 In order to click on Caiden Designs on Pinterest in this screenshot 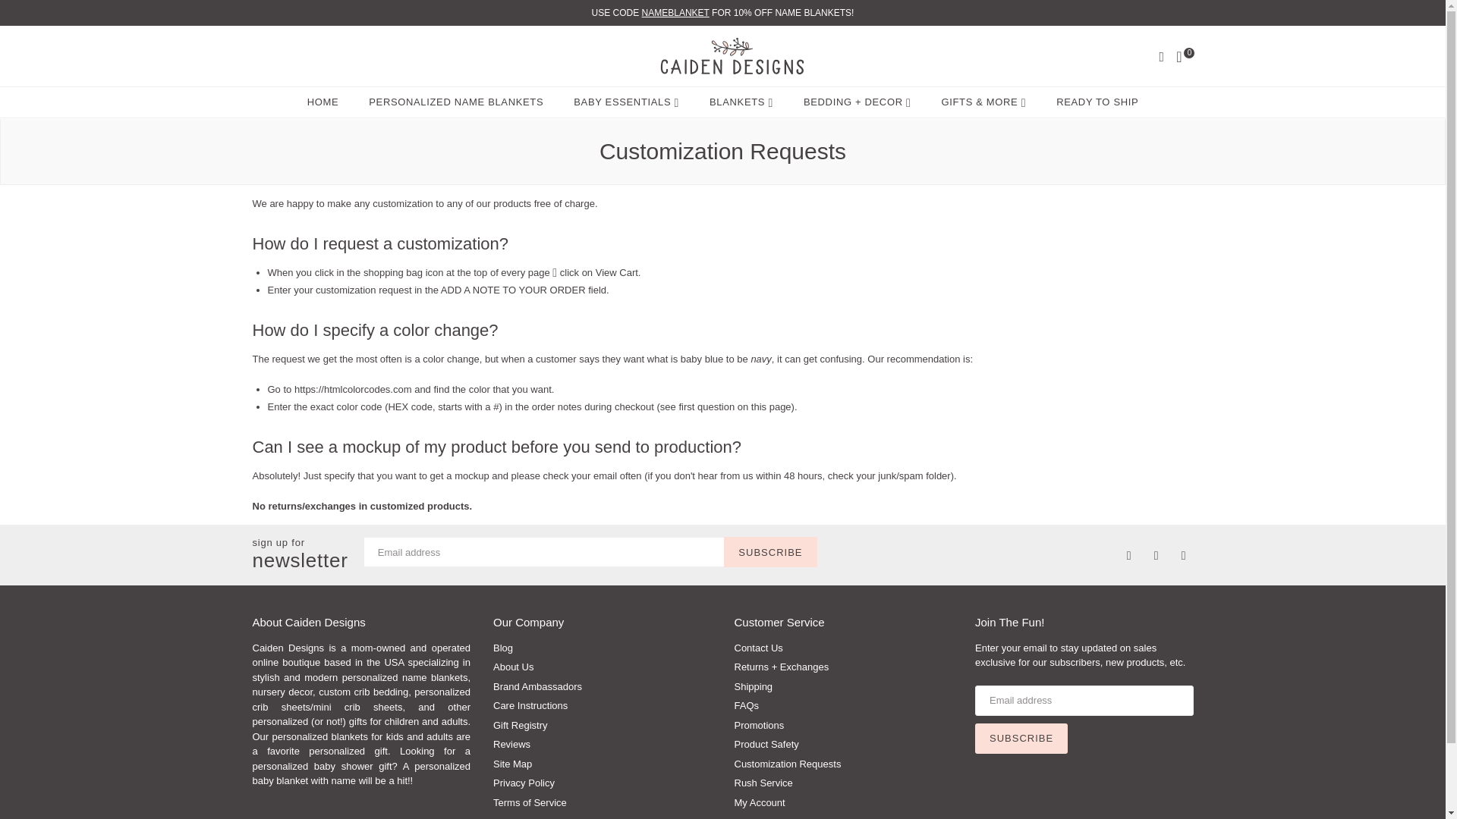, I will do `click(1152, 554)`.